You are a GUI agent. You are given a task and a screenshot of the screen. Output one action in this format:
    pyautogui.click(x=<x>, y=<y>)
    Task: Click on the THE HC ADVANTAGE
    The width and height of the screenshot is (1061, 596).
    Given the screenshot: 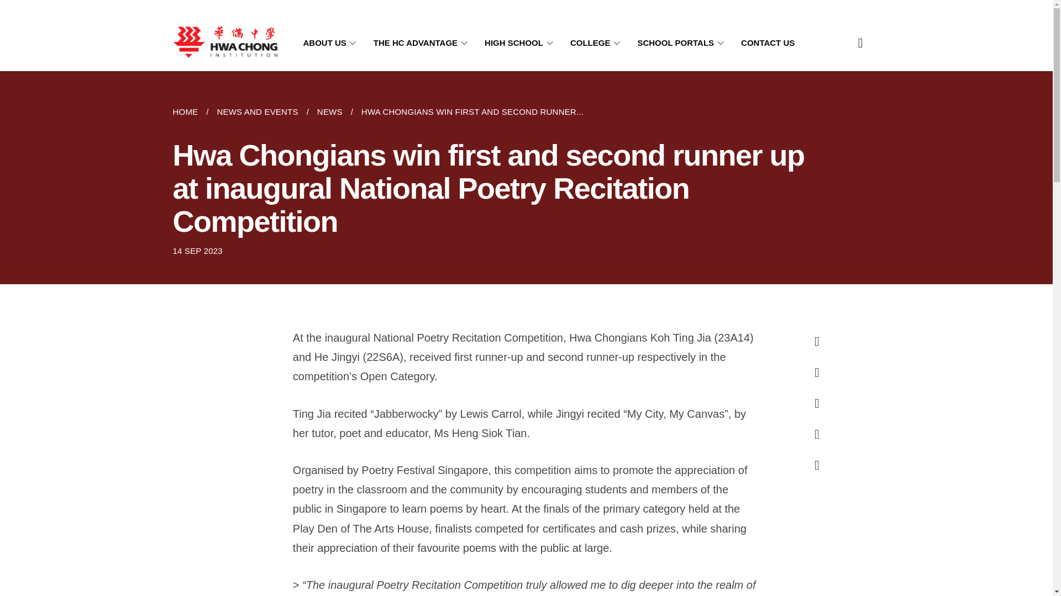 What is the action you would take?
    pyautogui.click(x=422, y=43)
    